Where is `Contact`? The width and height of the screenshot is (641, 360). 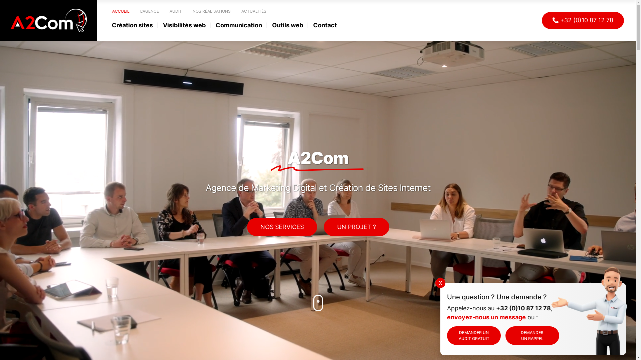 Contact is located at coordinates (325, 26).